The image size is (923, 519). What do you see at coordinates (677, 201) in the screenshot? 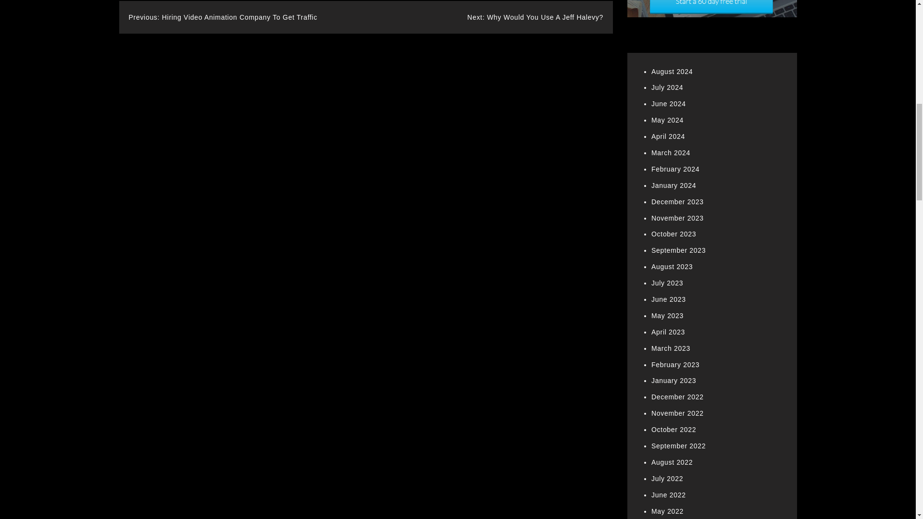
I see `December 2023` at bounding box center [677, 201].